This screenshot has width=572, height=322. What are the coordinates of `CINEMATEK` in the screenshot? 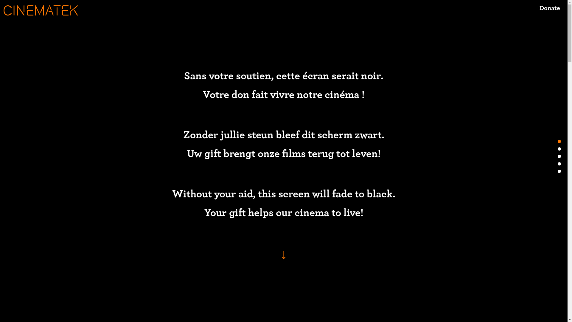 It's located at (45, 10).